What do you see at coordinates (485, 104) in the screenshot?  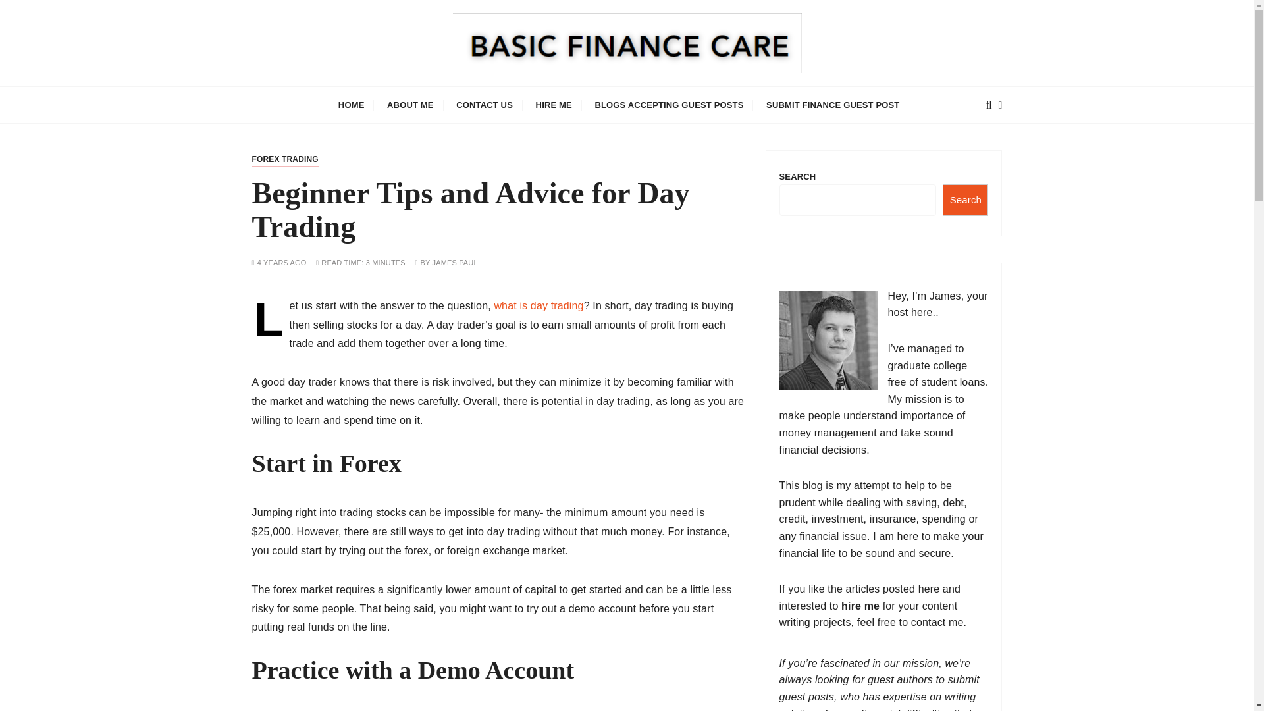 I see `CONTACT US` at bounding box center [485, 104].